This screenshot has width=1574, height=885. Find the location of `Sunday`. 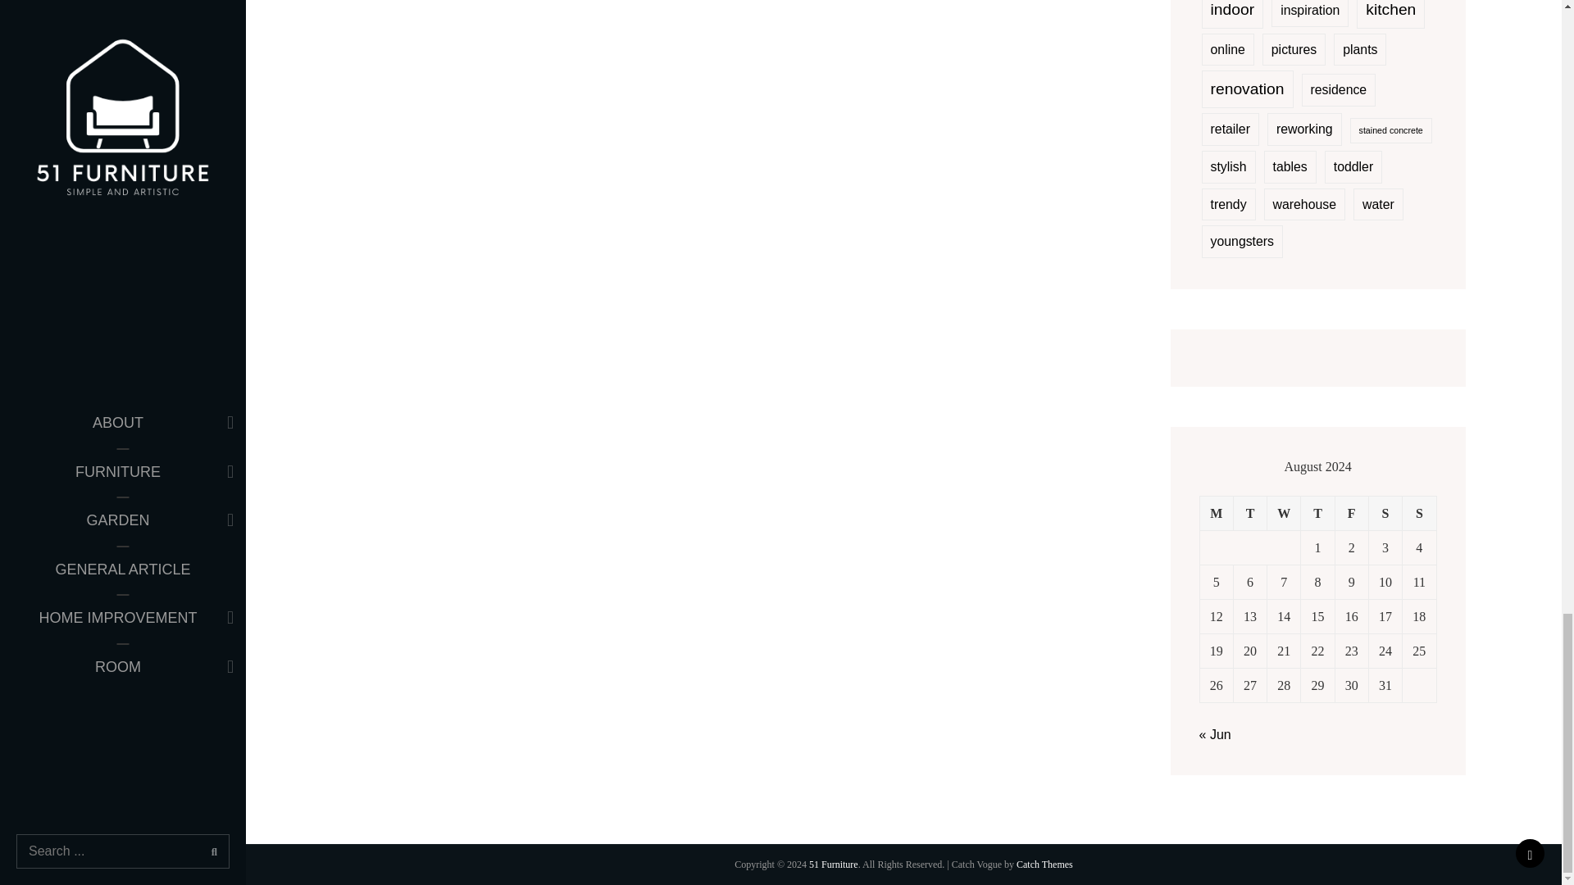

Sunday is located at coordinates (1418, 512).